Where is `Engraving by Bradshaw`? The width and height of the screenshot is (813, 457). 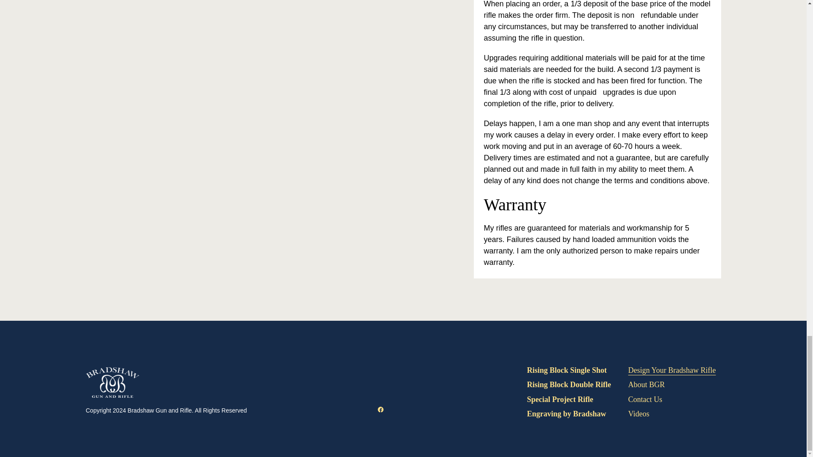 Engraving by Bradshaw is located at coordinates (566, 413).